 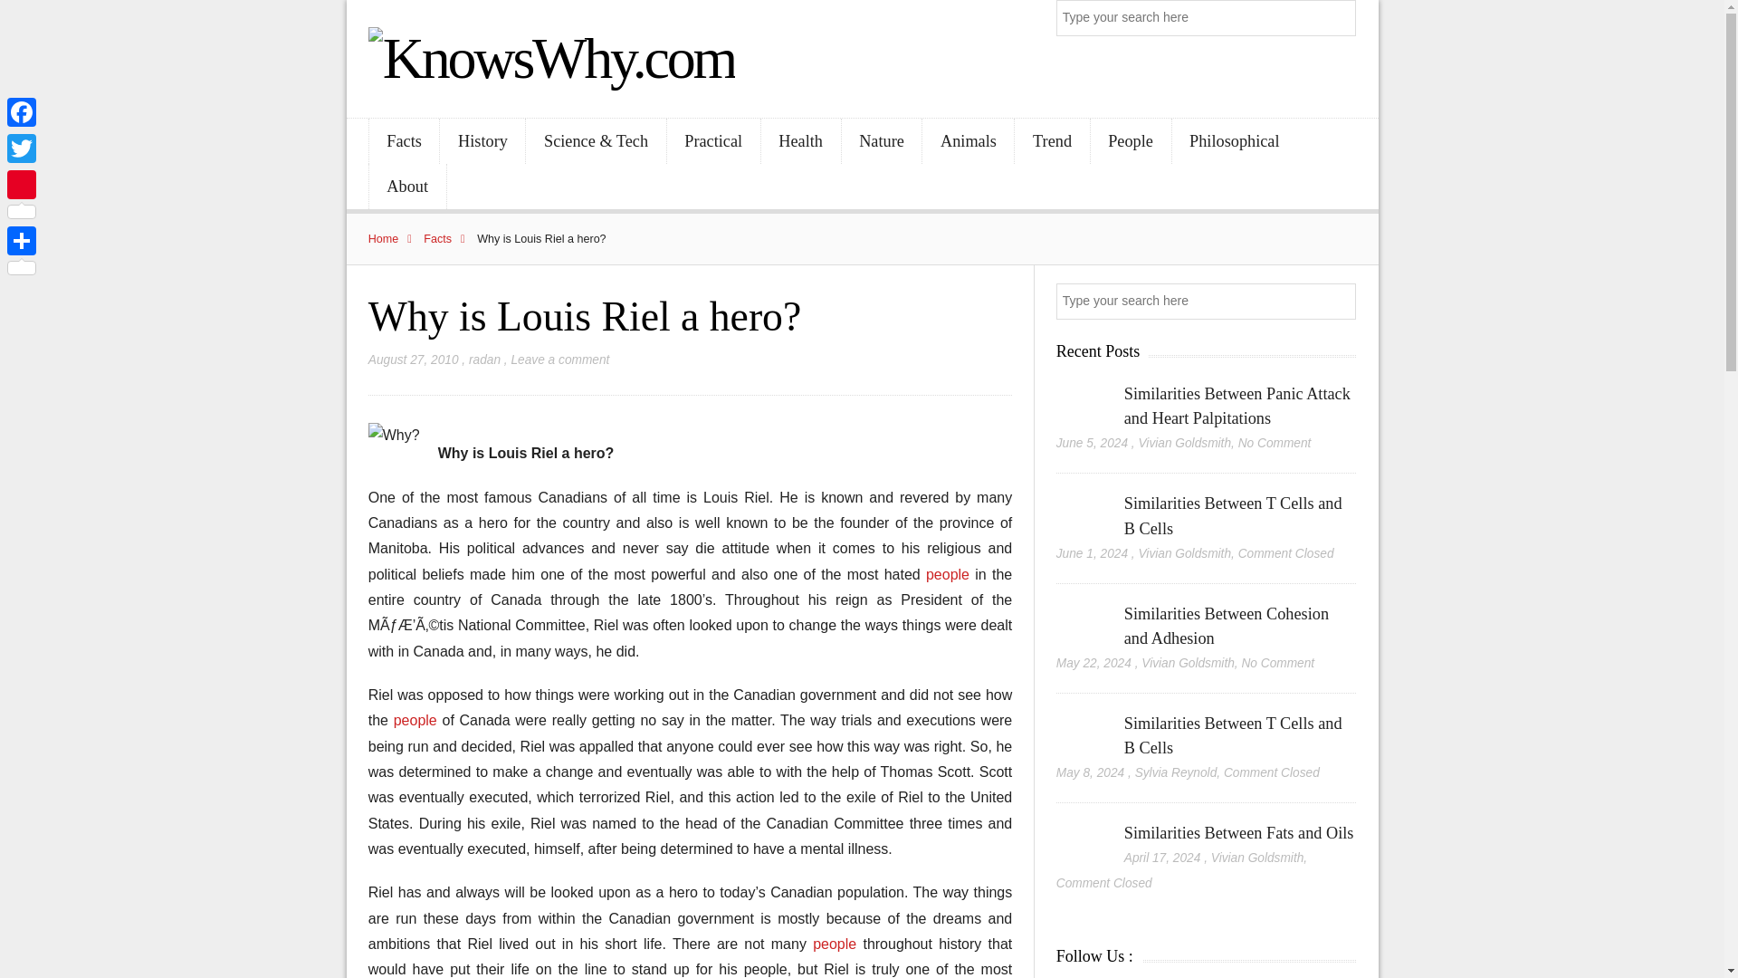 What do you see at coordinates (559, 360) in the screenshot?
I see `Leave a comment` at bounding box center [559, 360].